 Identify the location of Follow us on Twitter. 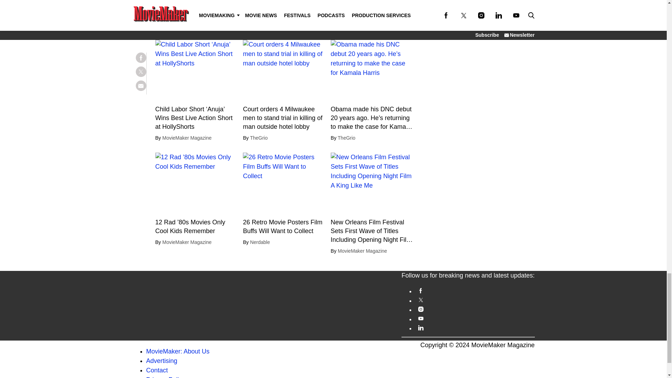
(475, 300).